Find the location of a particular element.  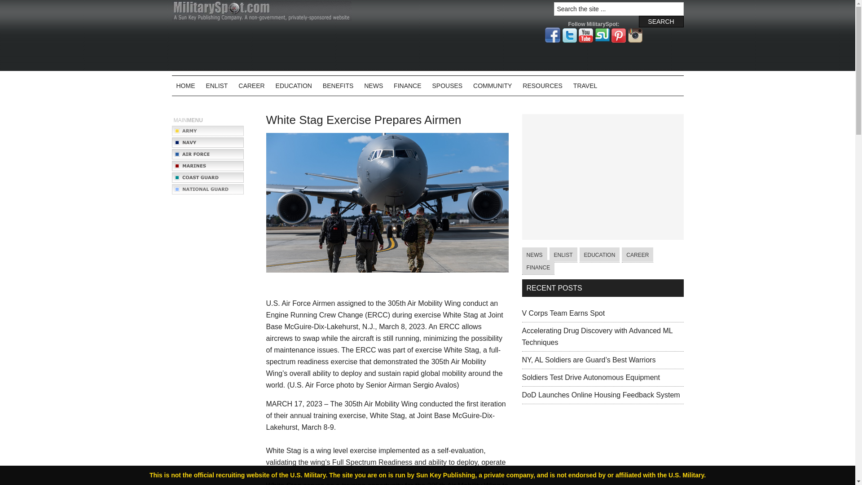

MilitarySpot.com is located at coordinates (261, 11).